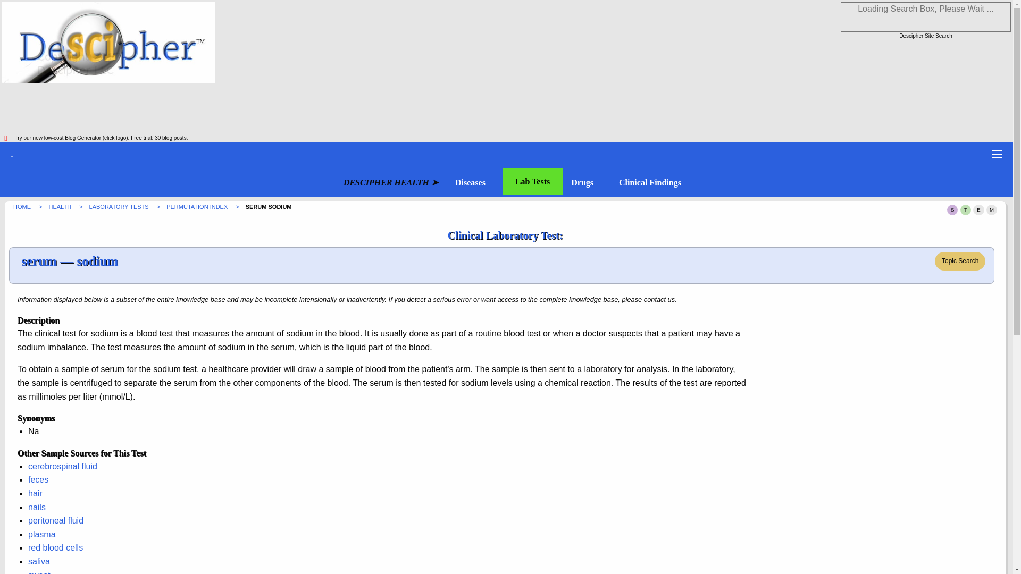 Image resolution: width=1021 pixels, height=574 pixels. I want to click on HOME, so click(22, 207).